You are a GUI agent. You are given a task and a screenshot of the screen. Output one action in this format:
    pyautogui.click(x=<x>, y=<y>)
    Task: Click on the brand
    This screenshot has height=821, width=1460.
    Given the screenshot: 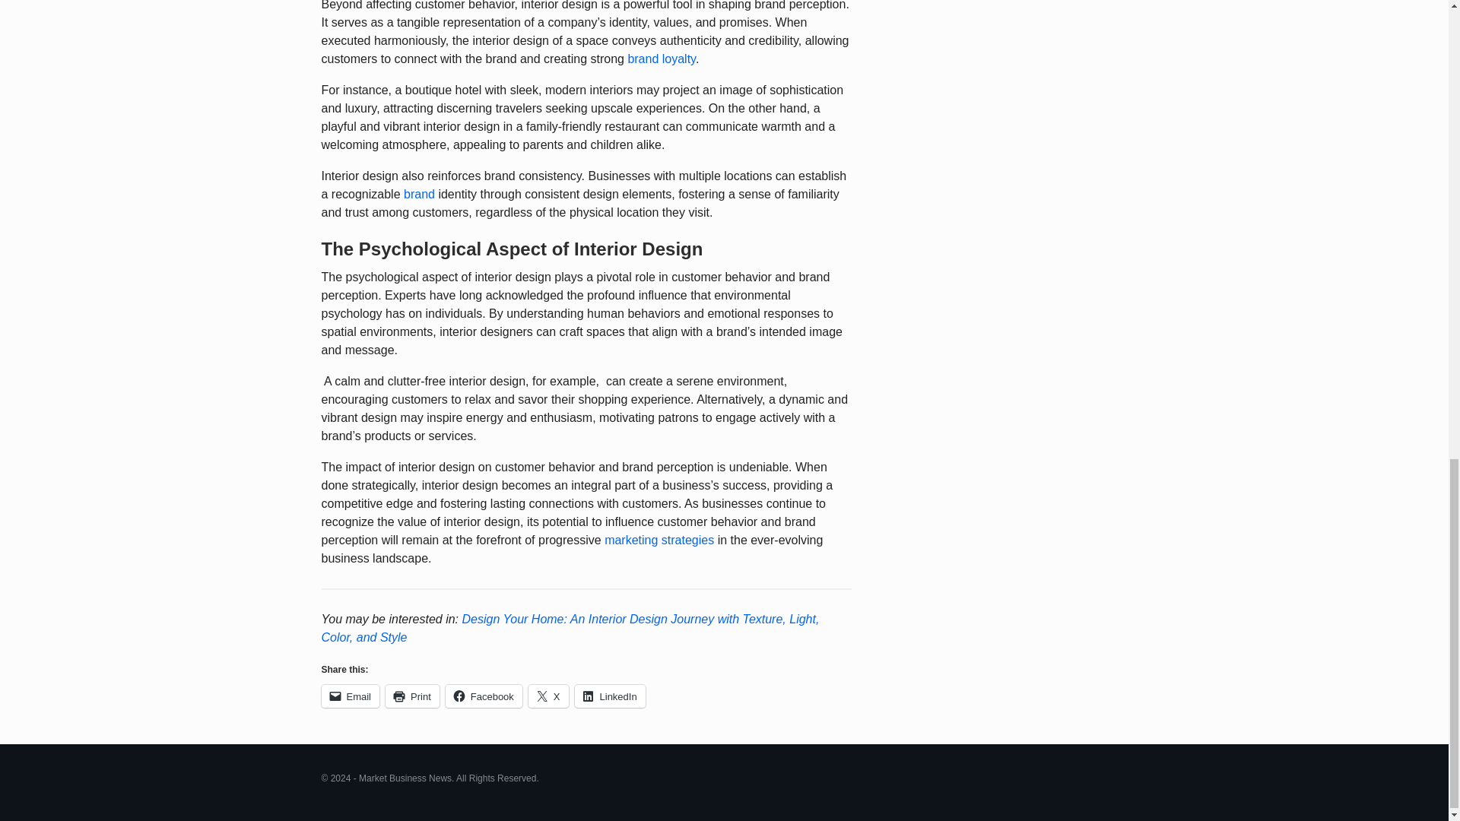 What is the action you would take?
    pyautogui.click(x=420, y=194)
    